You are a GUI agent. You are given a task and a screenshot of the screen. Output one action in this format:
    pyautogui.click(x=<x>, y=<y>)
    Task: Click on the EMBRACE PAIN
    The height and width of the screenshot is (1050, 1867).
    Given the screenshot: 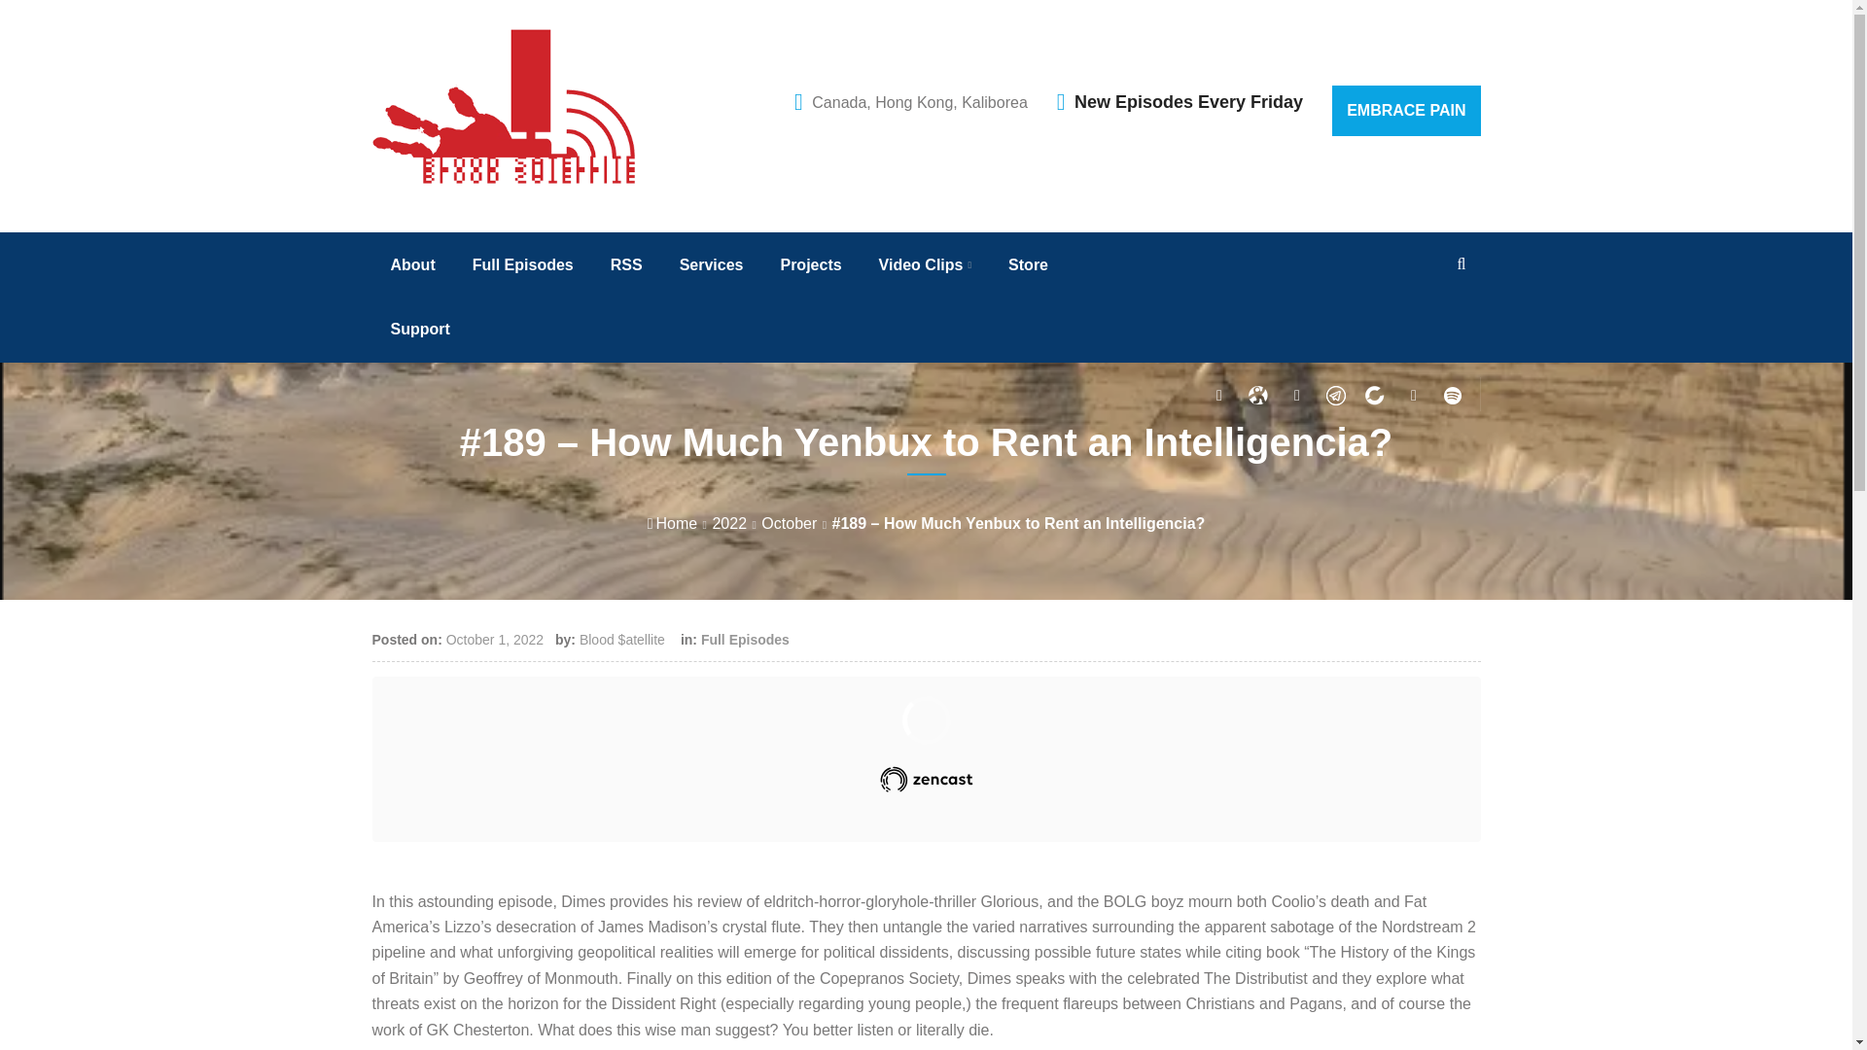 What is the action you would take?
    pyautogui.click(x=1406, y=111)
    